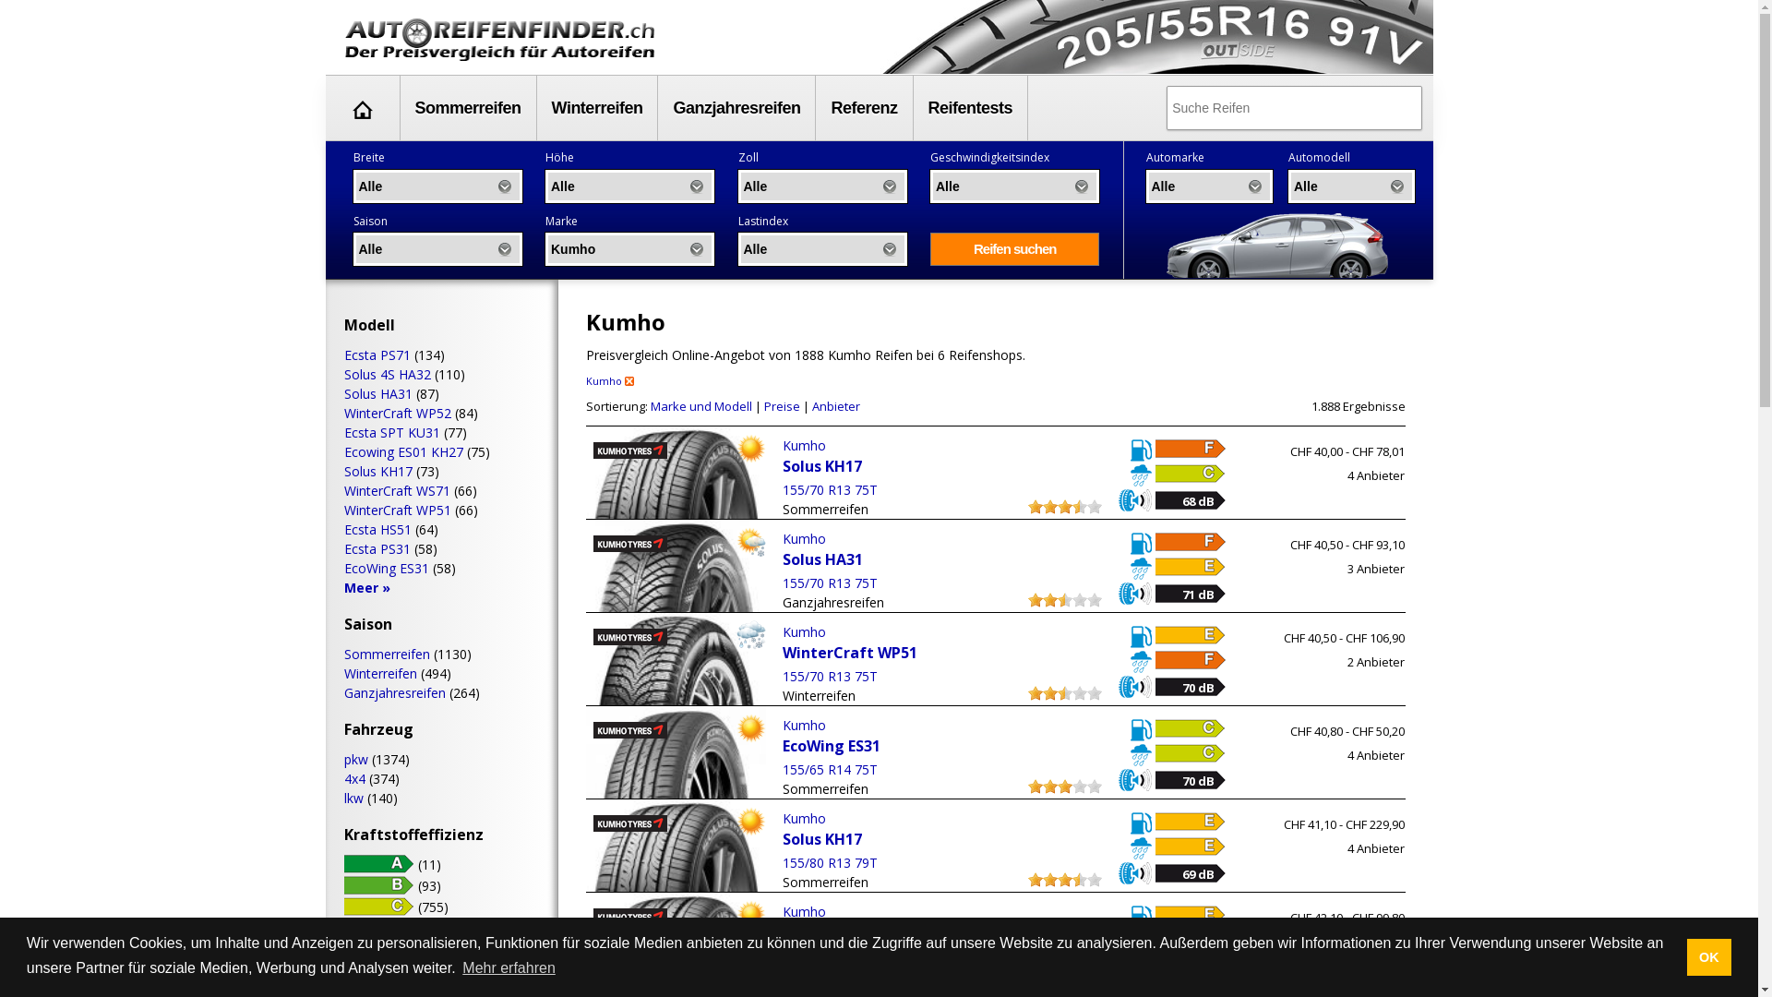 Image resolution: width=1772 pixels, height=997 pixels. I want to click on Ecsta HS51, so click(377, 530).